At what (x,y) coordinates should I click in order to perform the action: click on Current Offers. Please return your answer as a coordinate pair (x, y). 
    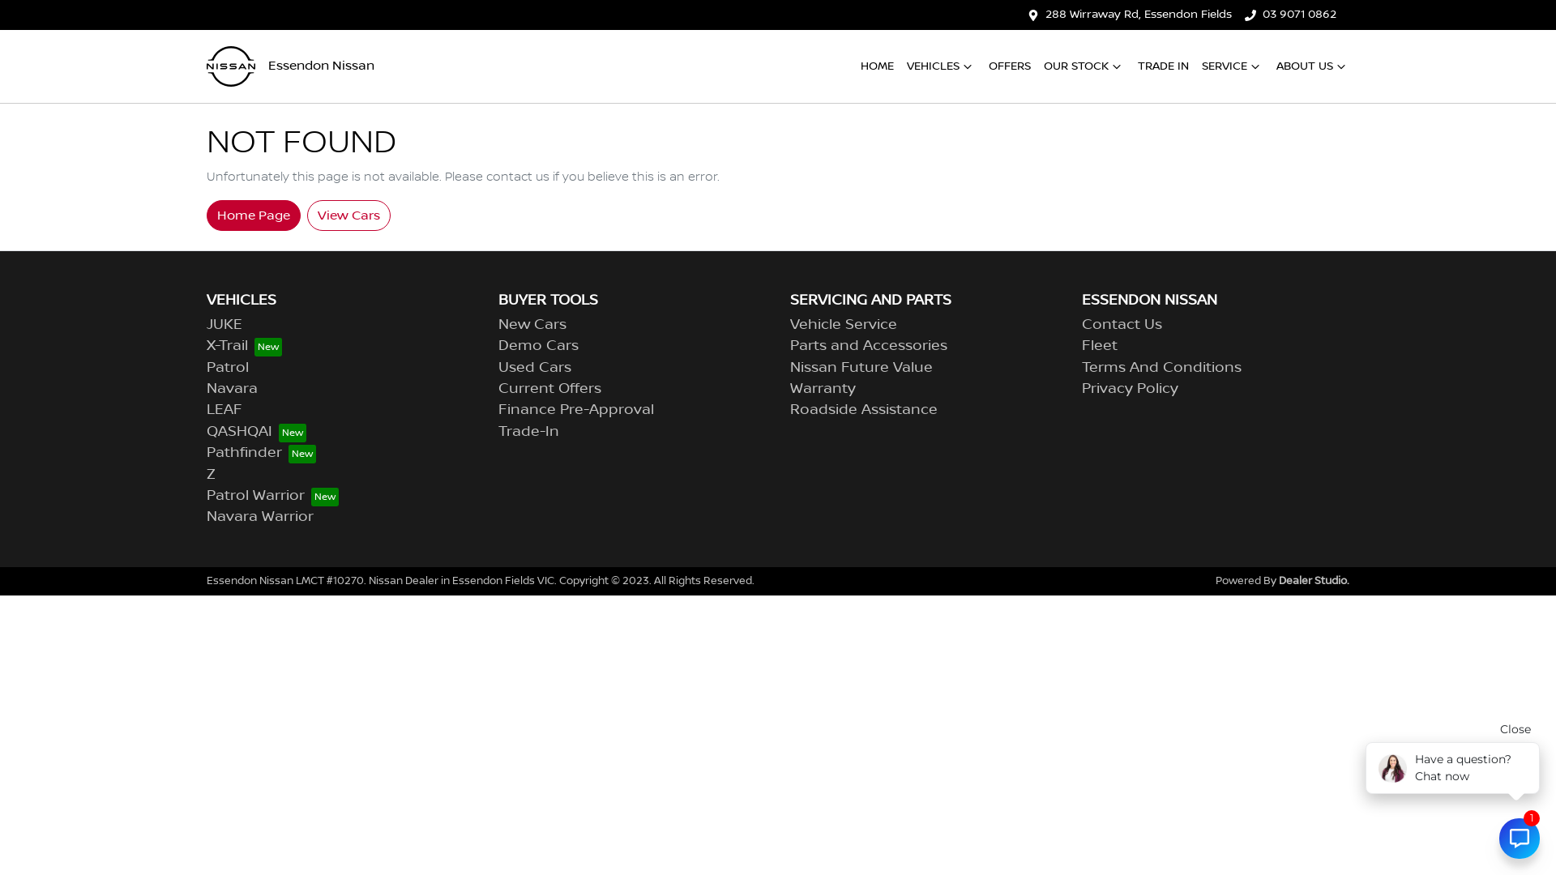
    Looking at the image, I should click on (549, 389).